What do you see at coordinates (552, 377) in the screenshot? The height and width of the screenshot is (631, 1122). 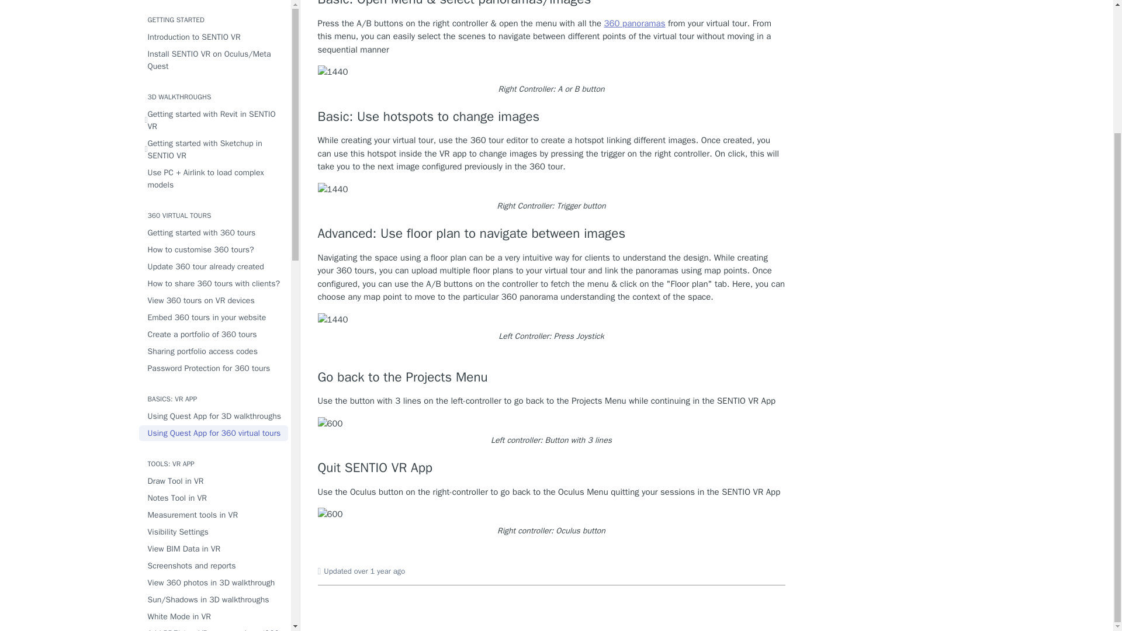 I see `Go back to the Projects Menu` at bounding box center [552, 377].